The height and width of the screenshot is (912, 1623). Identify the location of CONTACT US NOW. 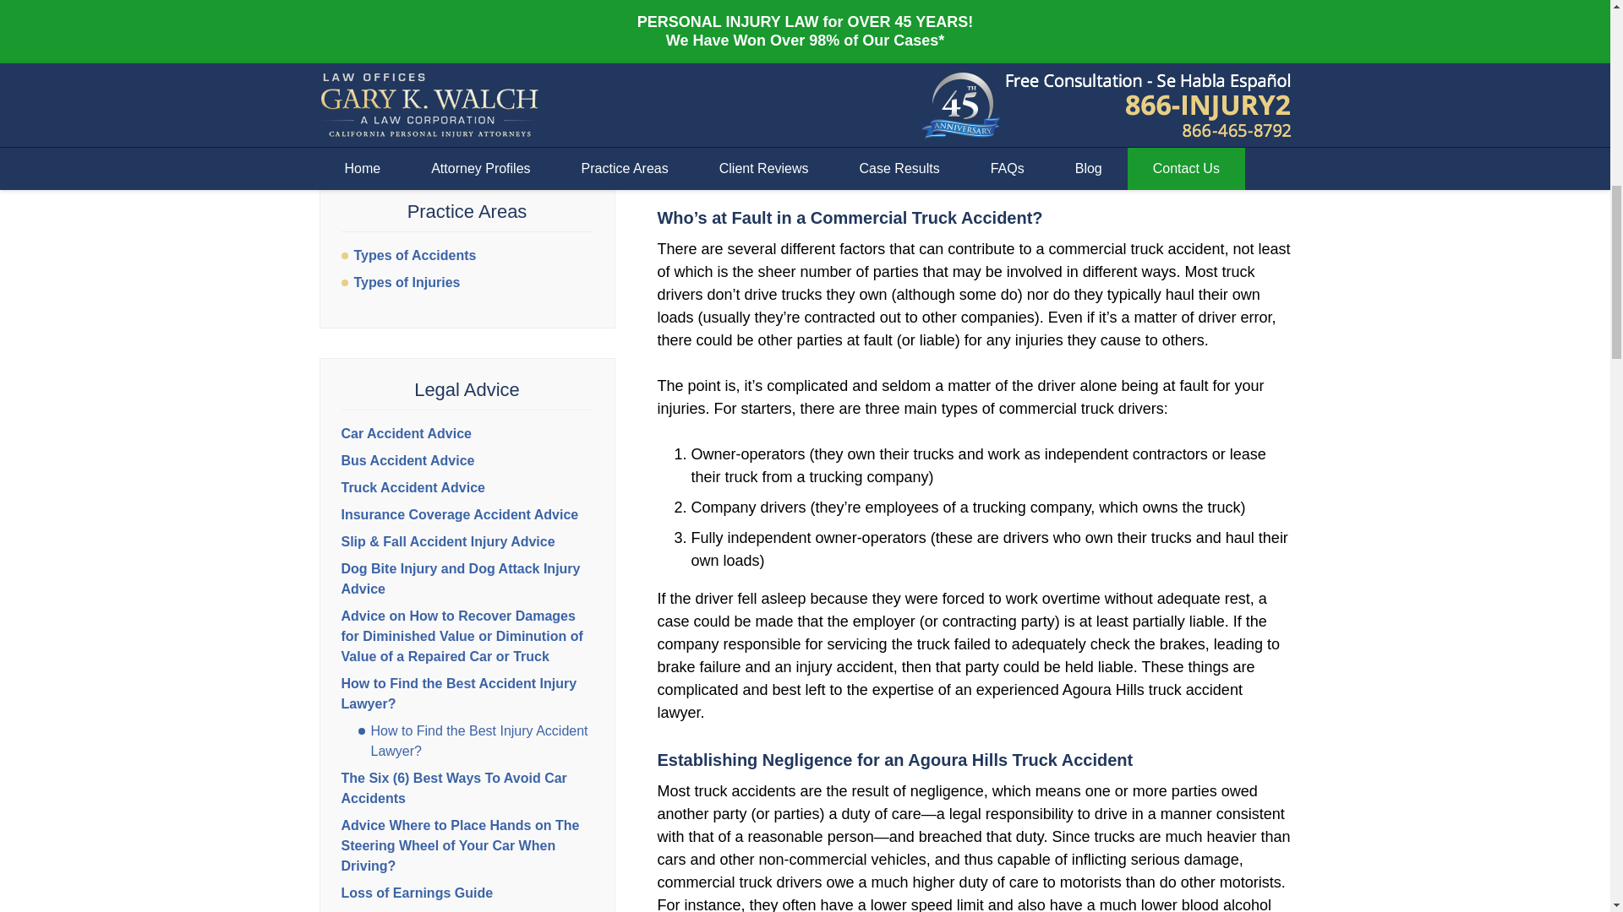
(467, 107).